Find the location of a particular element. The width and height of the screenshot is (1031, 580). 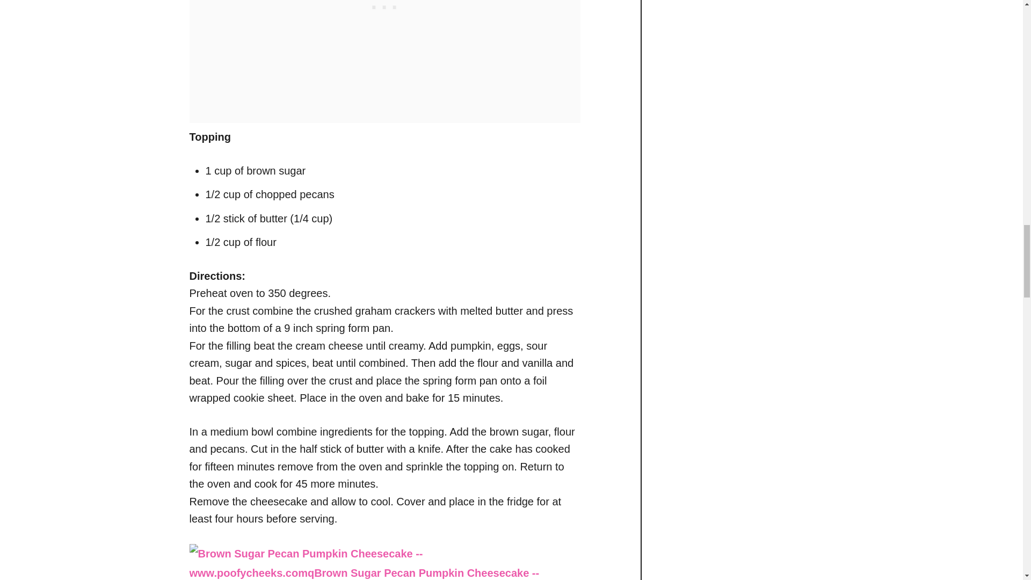

Brown Sugar Pecan Pumpkin Cheesecake -- www.poofycheeks.com is located at coordinates (384, 562).